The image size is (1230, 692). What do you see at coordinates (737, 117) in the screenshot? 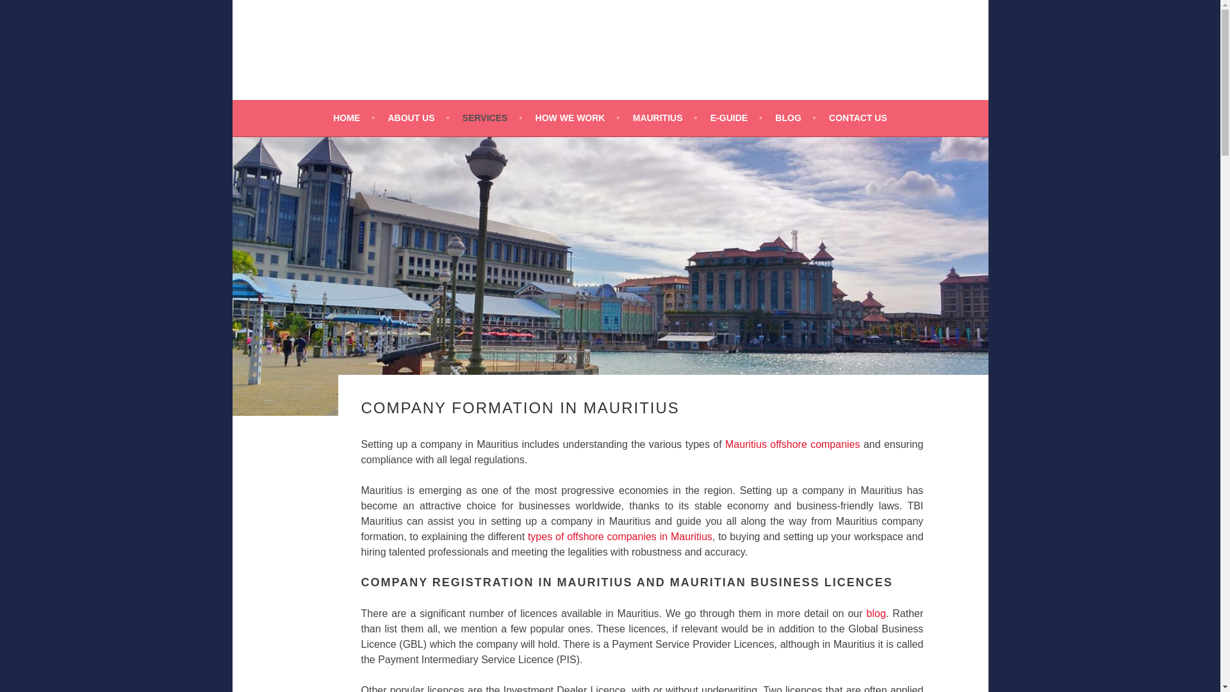
I see `E-GUIDE` at bounding box center [737, 117].